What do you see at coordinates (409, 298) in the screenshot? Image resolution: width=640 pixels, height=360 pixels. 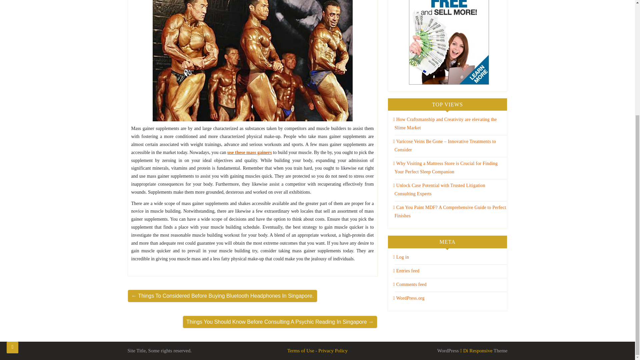 I see `WordPress.org` at bounding box center [409, 298].